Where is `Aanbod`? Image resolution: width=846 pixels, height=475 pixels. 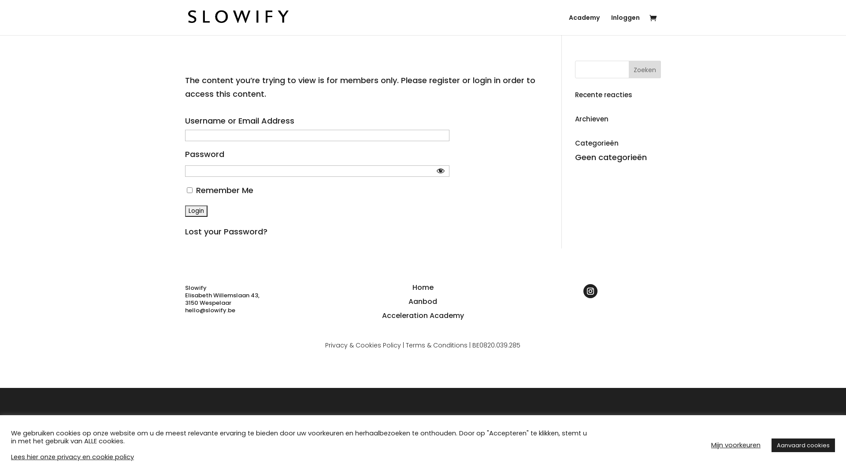
Aanbod is located at coordinates (423, 302).